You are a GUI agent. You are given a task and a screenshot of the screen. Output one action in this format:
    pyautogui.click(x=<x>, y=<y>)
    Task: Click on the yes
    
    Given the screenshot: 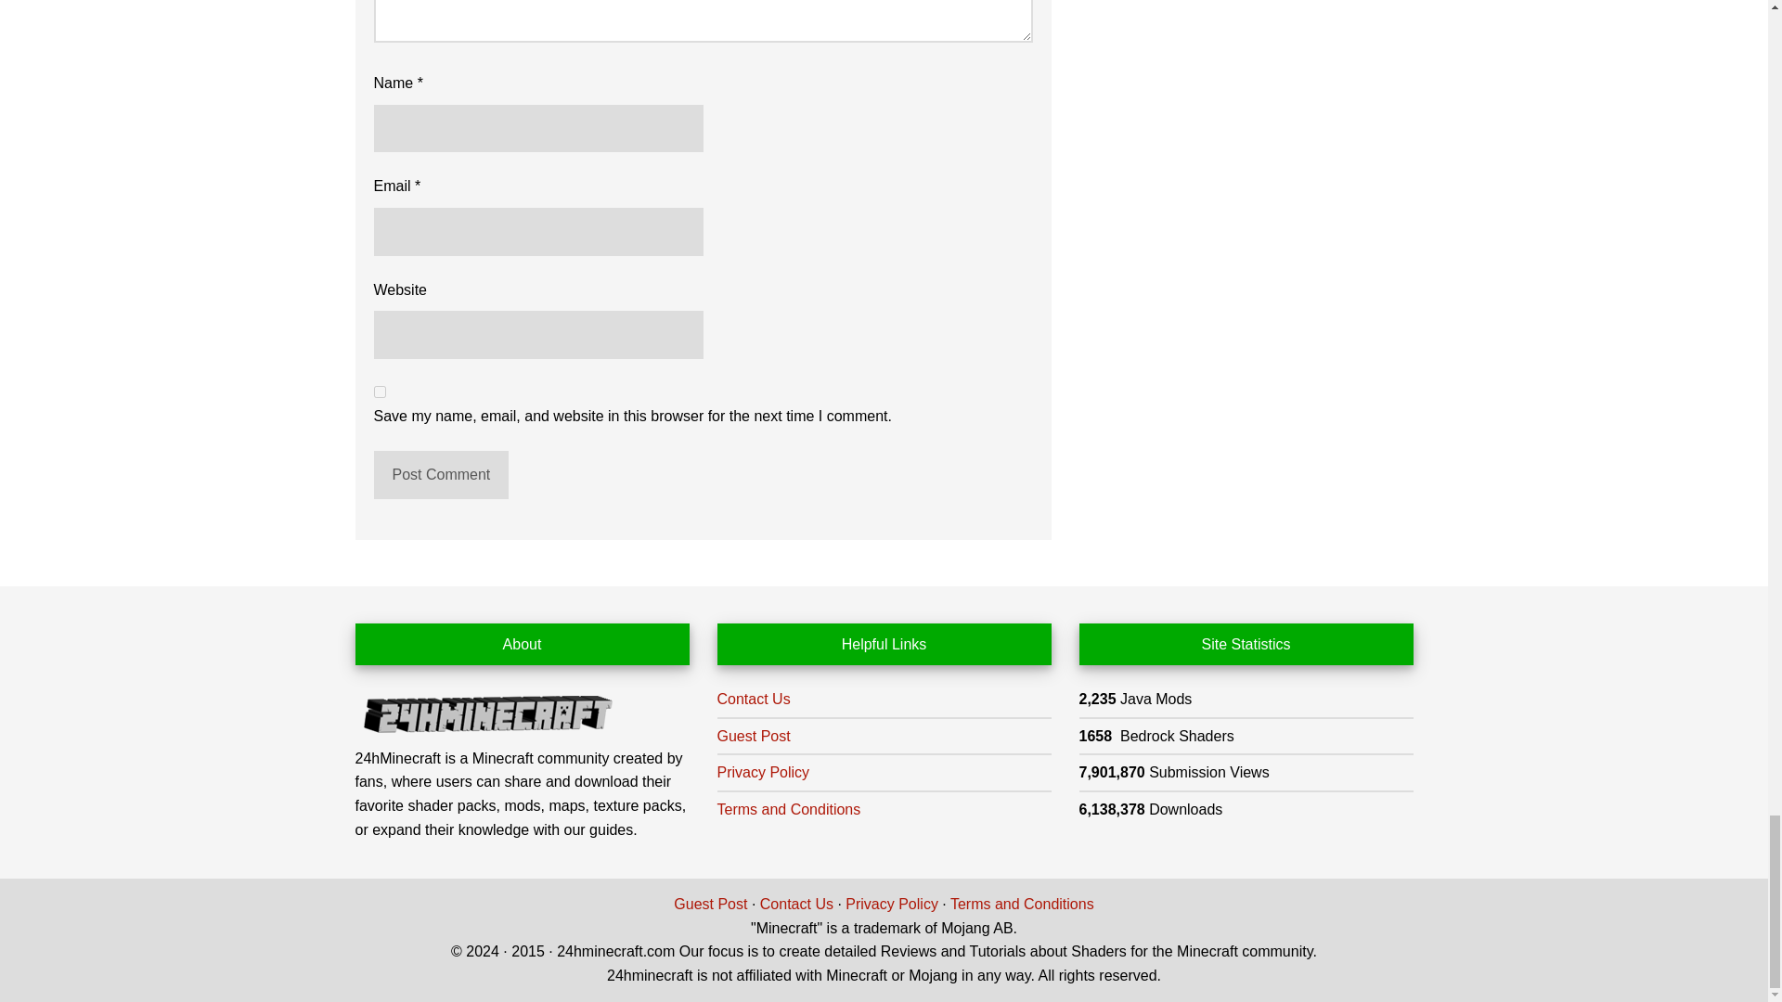 What is the action you would take?
    pyautogui.click(x=379, y=392)
    